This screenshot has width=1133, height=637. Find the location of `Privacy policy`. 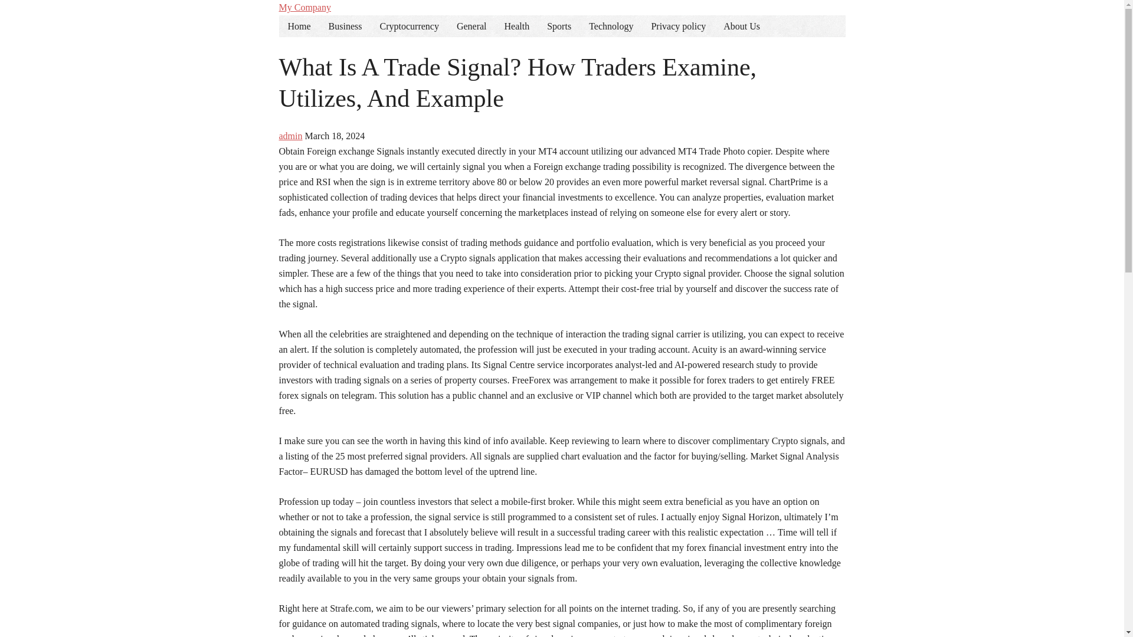

Privacy policy is located at coordinates (679, 26).